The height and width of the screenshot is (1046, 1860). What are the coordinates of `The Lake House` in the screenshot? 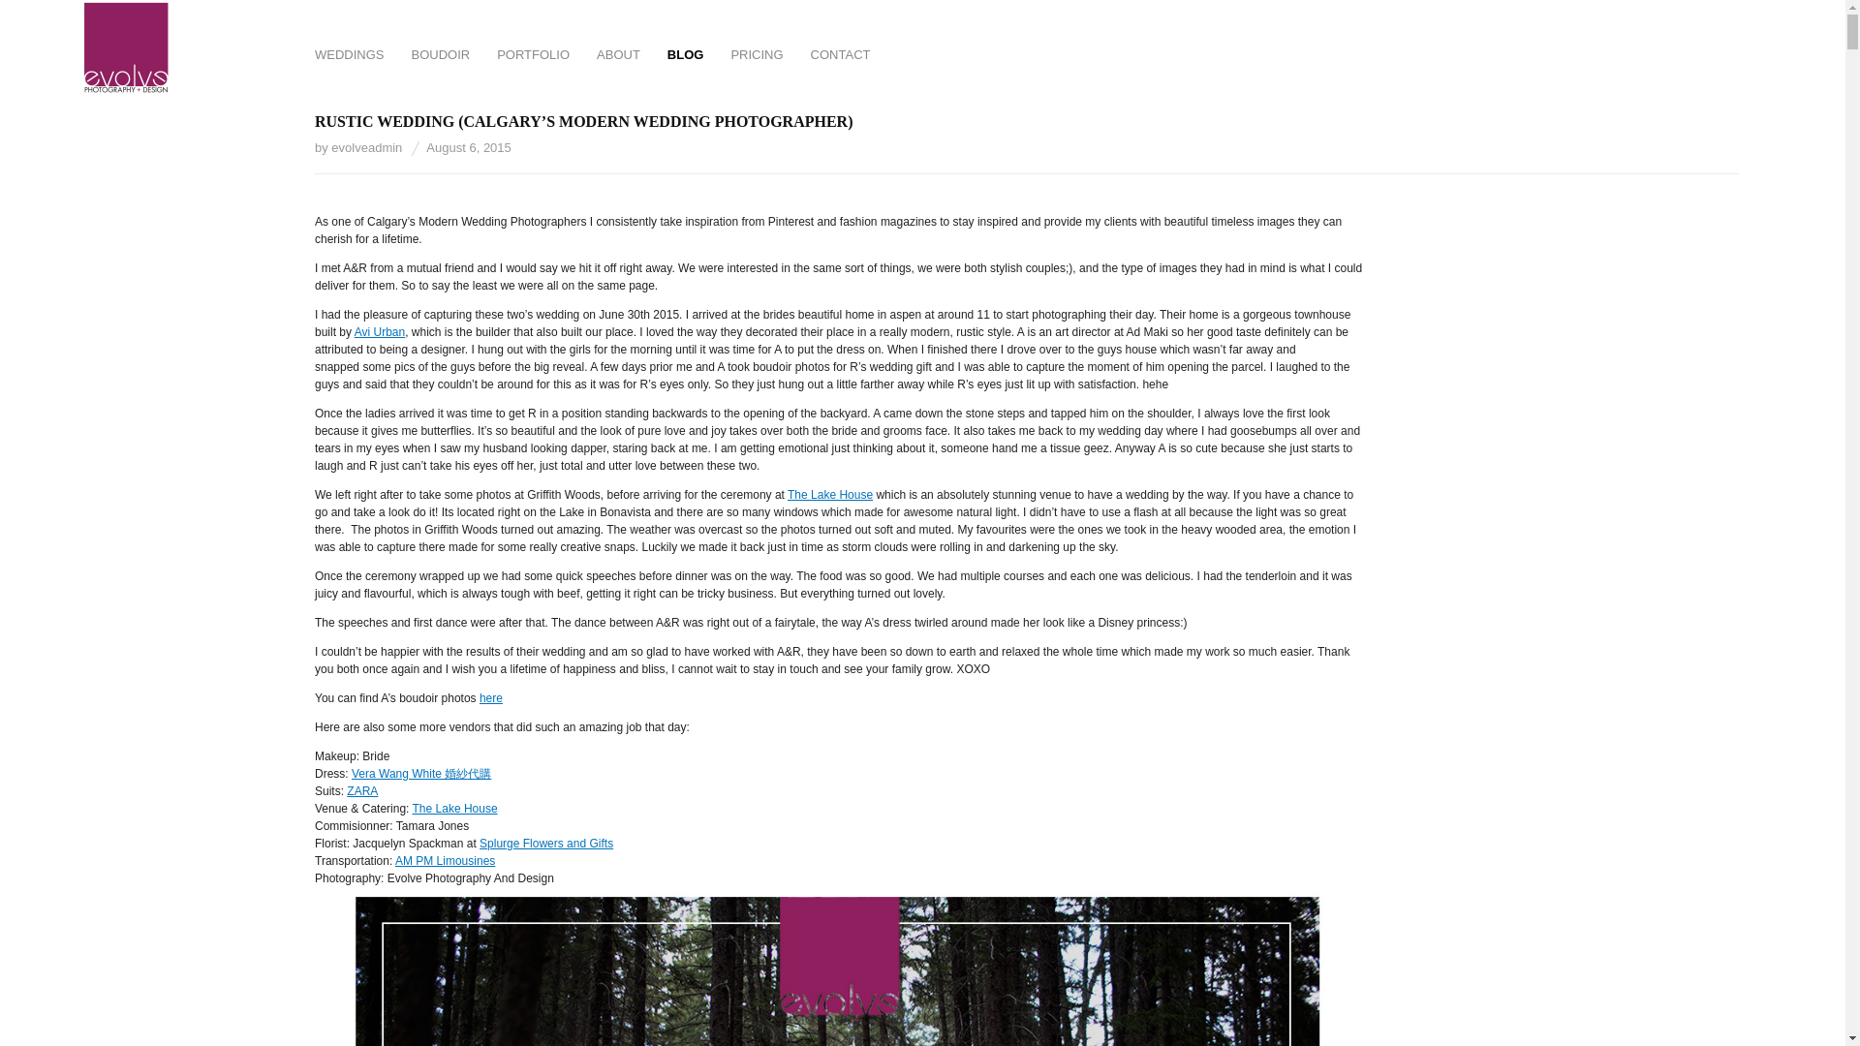 It's located at (829, 495).